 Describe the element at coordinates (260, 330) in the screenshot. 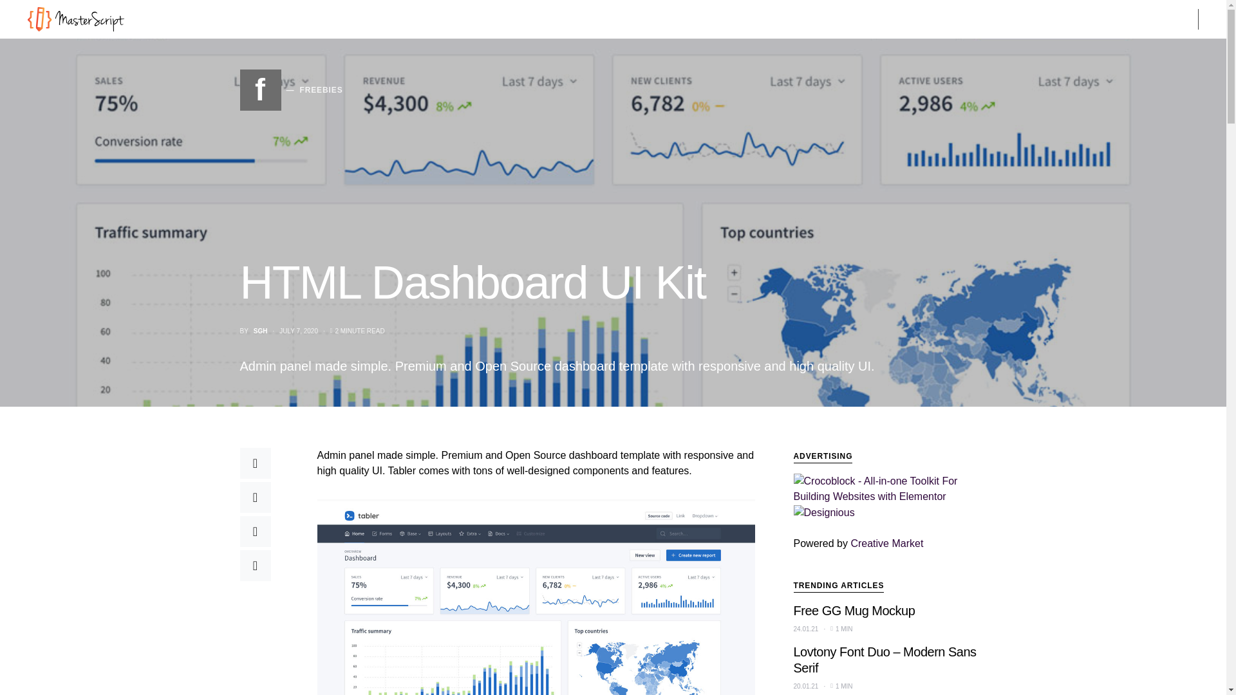

I see `View all posts by SGH` at that location.